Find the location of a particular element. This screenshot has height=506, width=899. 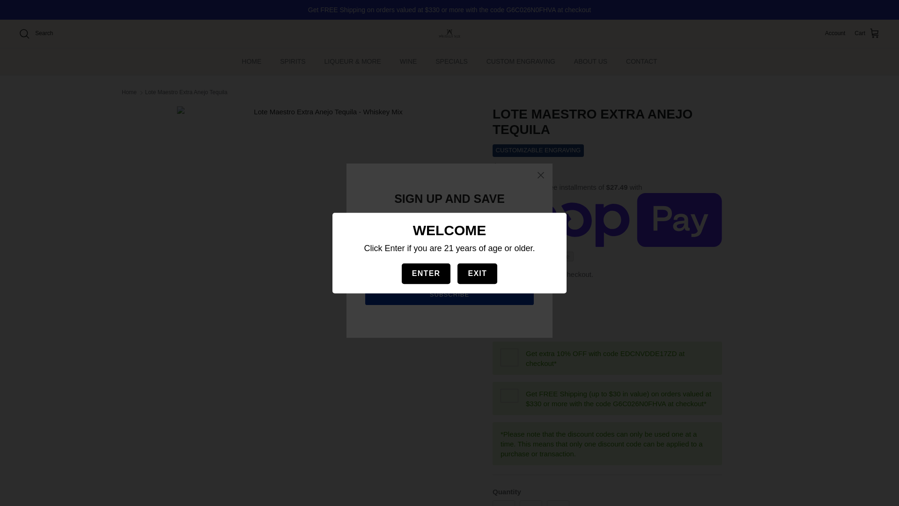

SPIRITS is located at coordinates (292, 61).